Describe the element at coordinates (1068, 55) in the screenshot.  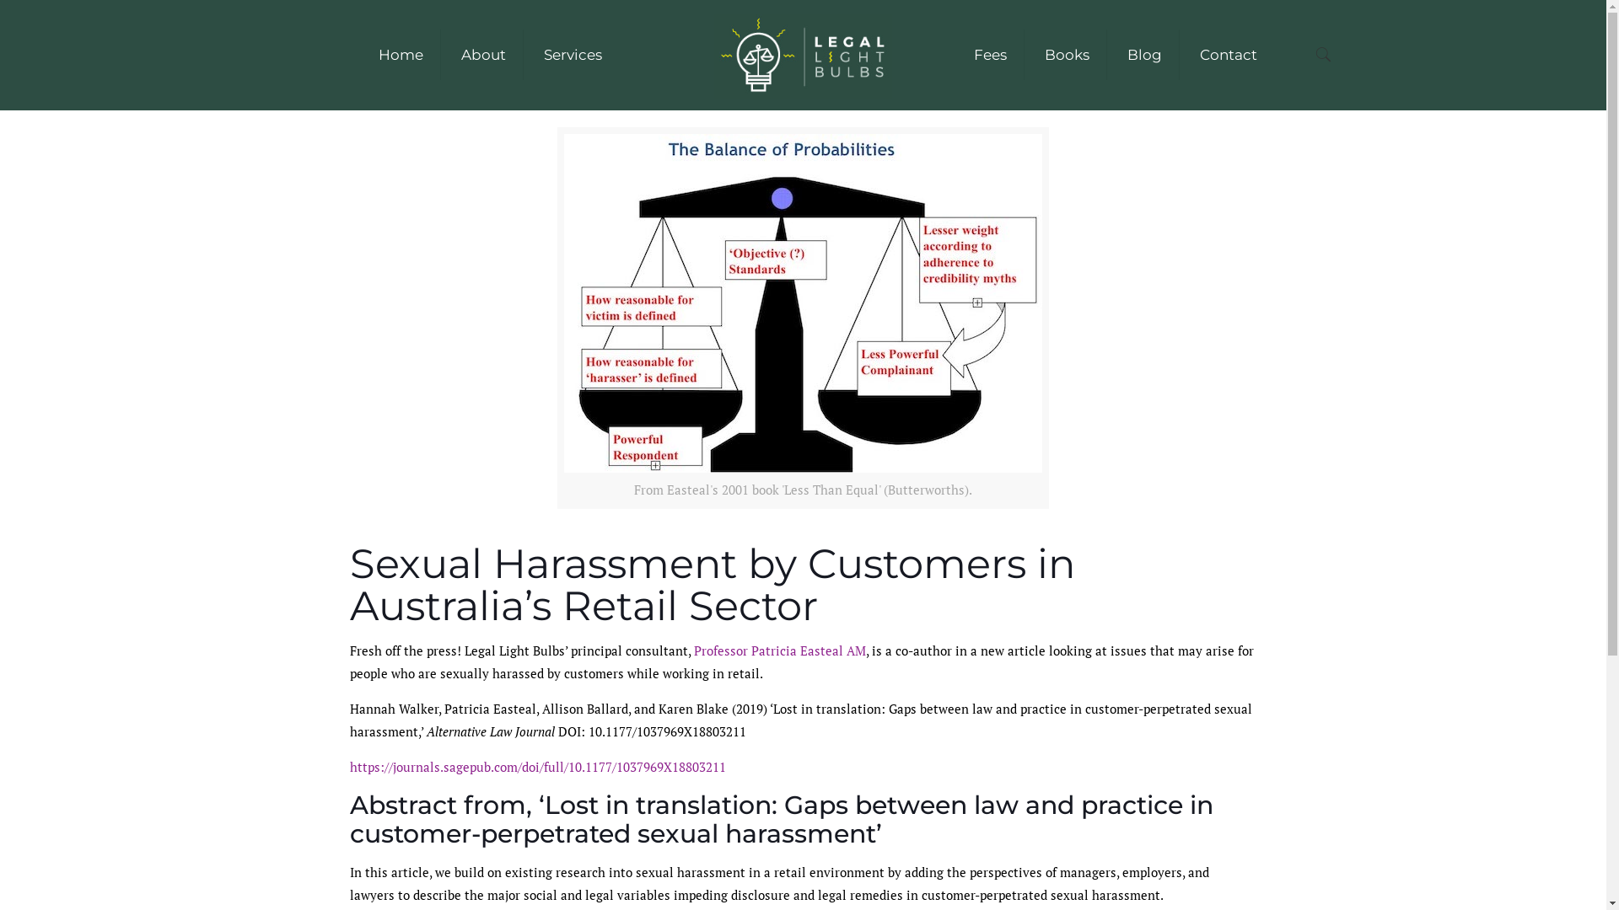
I see `Books` at that location.